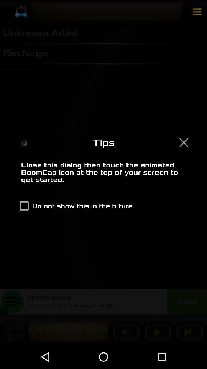 Image resolution: width=207 pixels, height=369 pixels. I want to click on choose icon below the tips icon, so click(103, 176).